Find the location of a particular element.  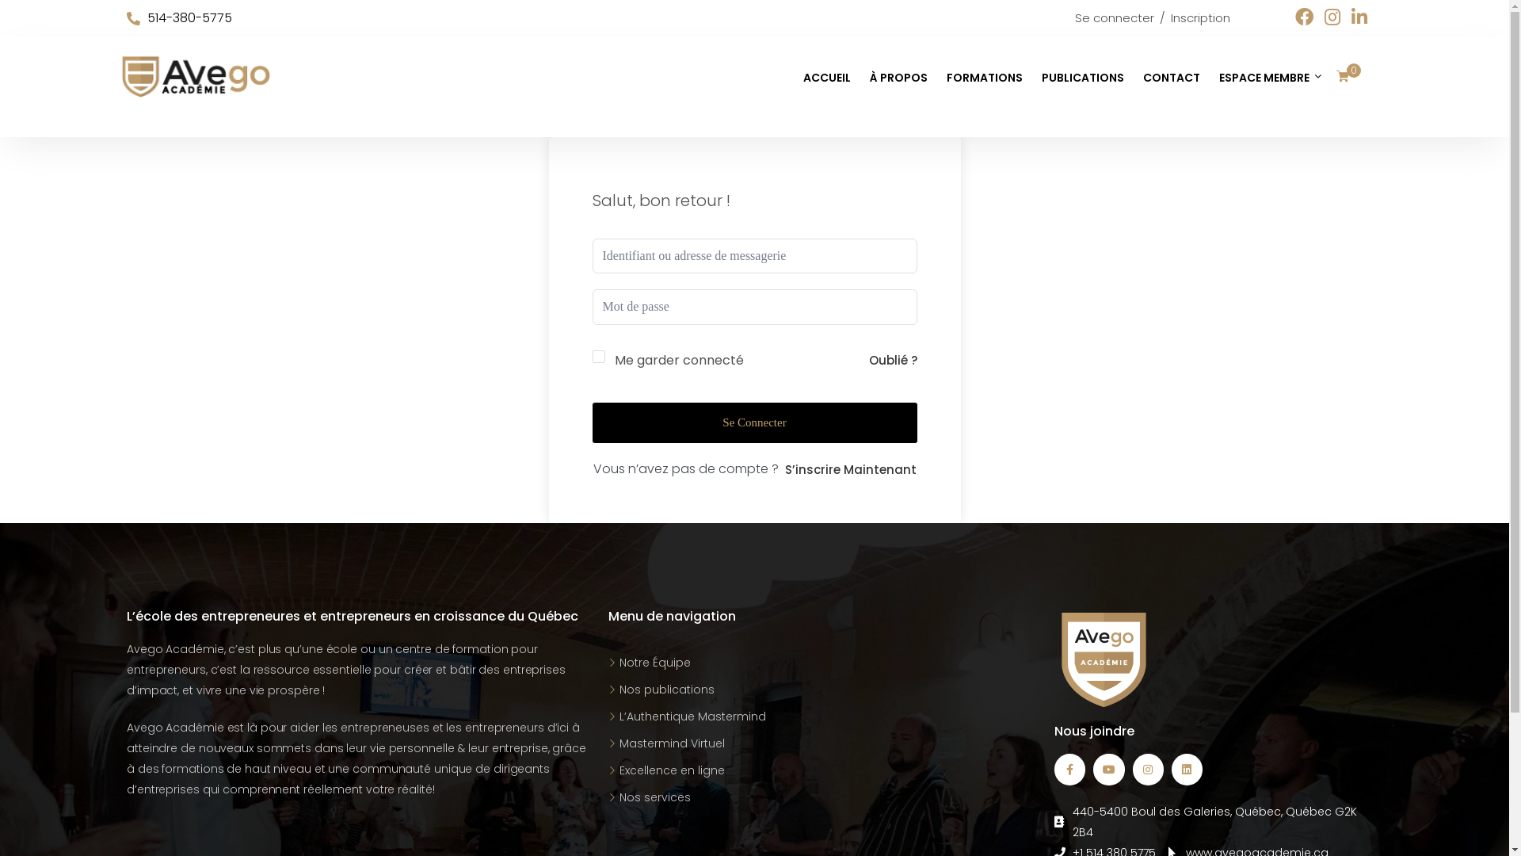

FORMATIONS is located at coordinates (985, 78).